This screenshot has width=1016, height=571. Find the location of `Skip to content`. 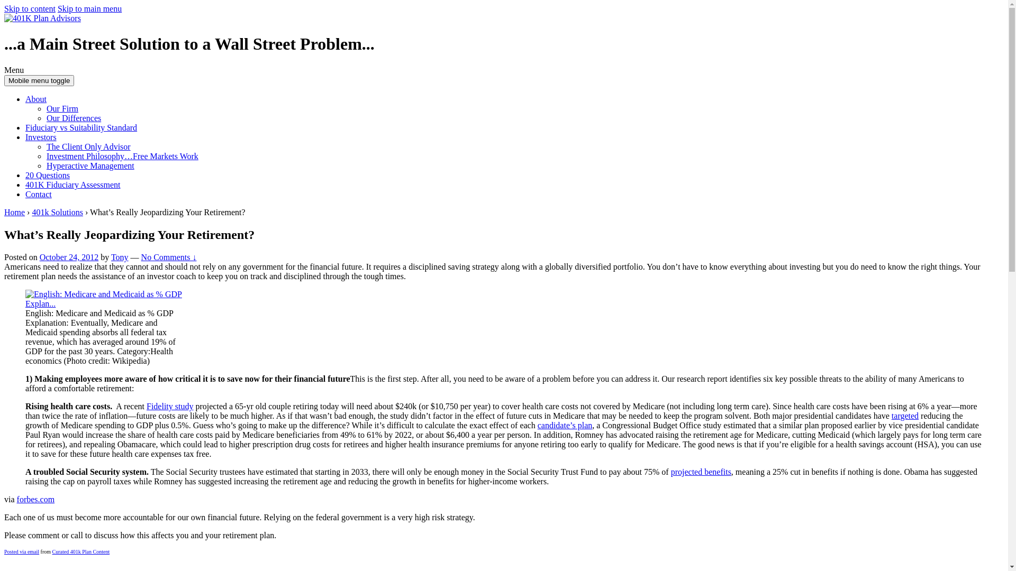

Skip to content is located at coordinates (30, 8).